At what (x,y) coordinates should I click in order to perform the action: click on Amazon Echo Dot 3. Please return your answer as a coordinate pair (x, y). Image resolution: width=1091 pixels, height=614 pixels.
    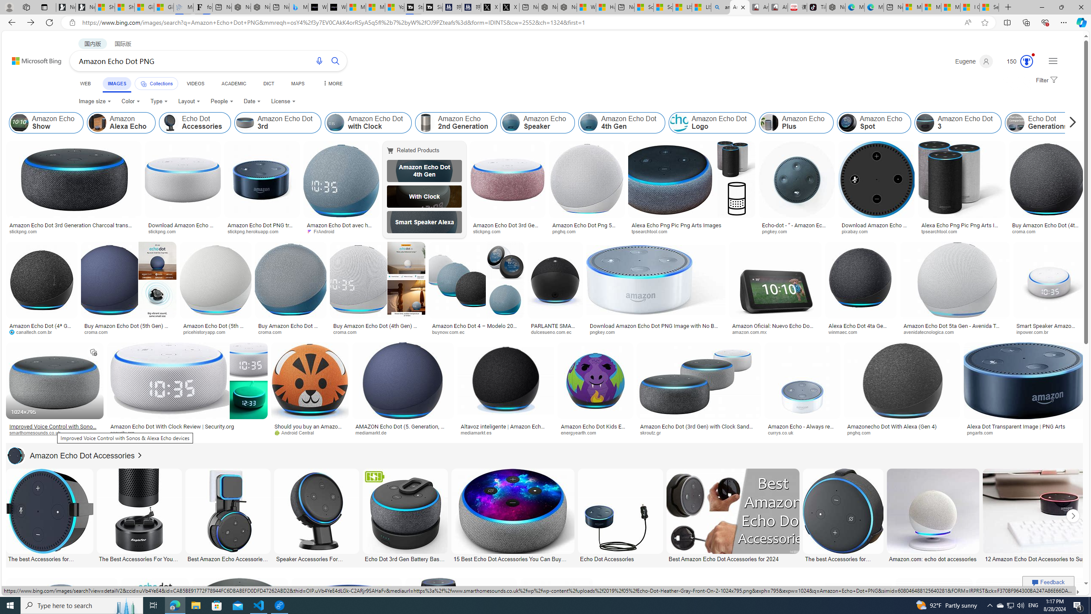
    Looking at the image, I should click on (958, 123).